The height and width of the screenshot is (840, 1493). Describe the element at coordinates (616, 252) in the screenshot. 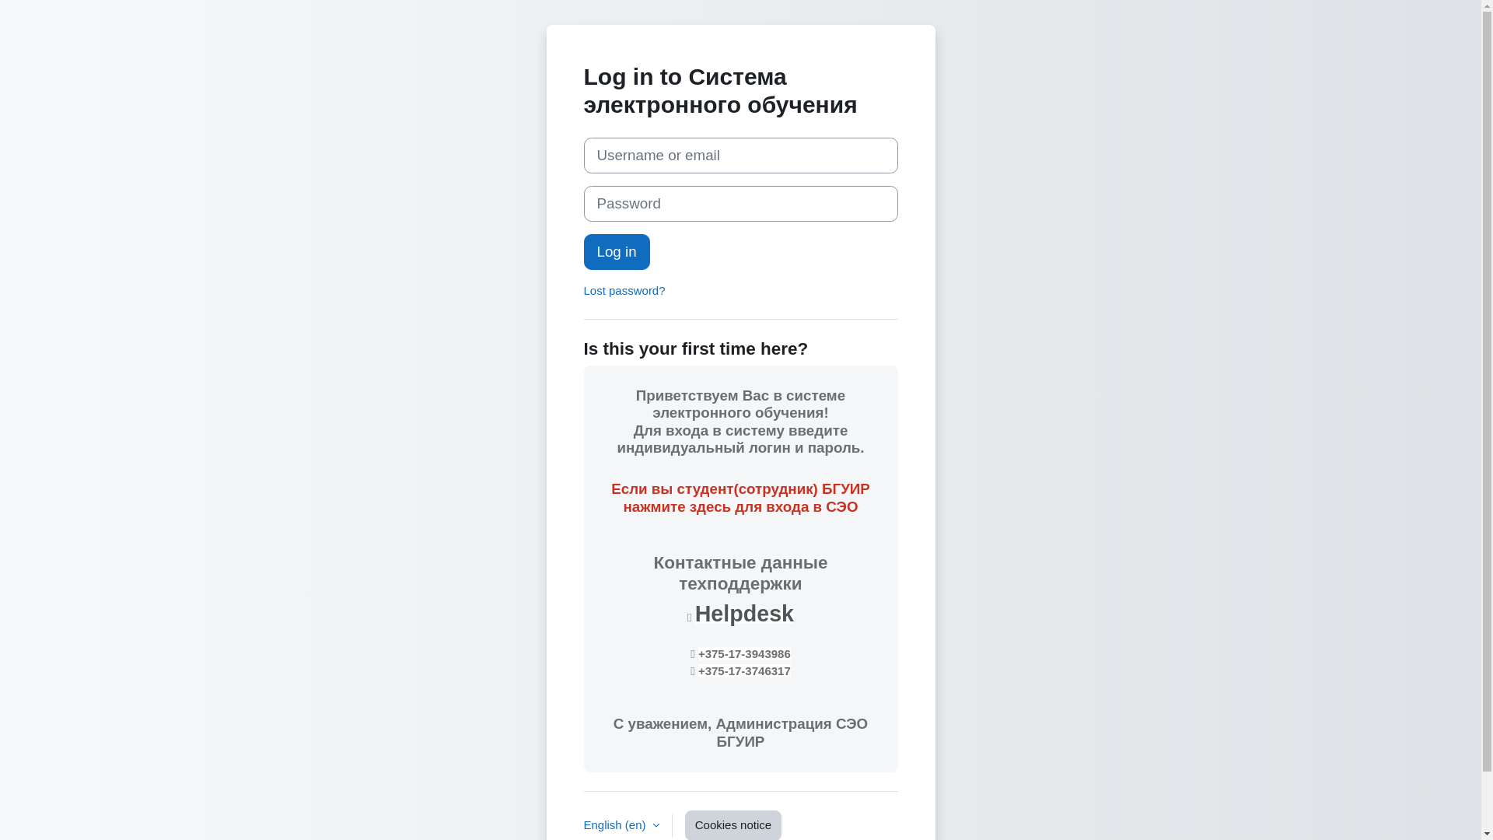

I see `Log in` at that location.